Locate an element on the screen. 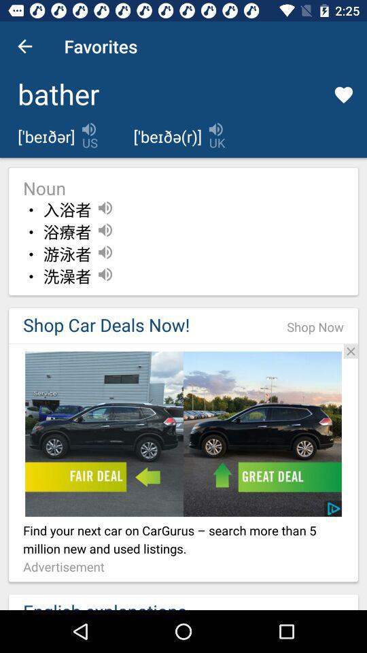  open car deal advertisement is located at coordinates (183, 434).